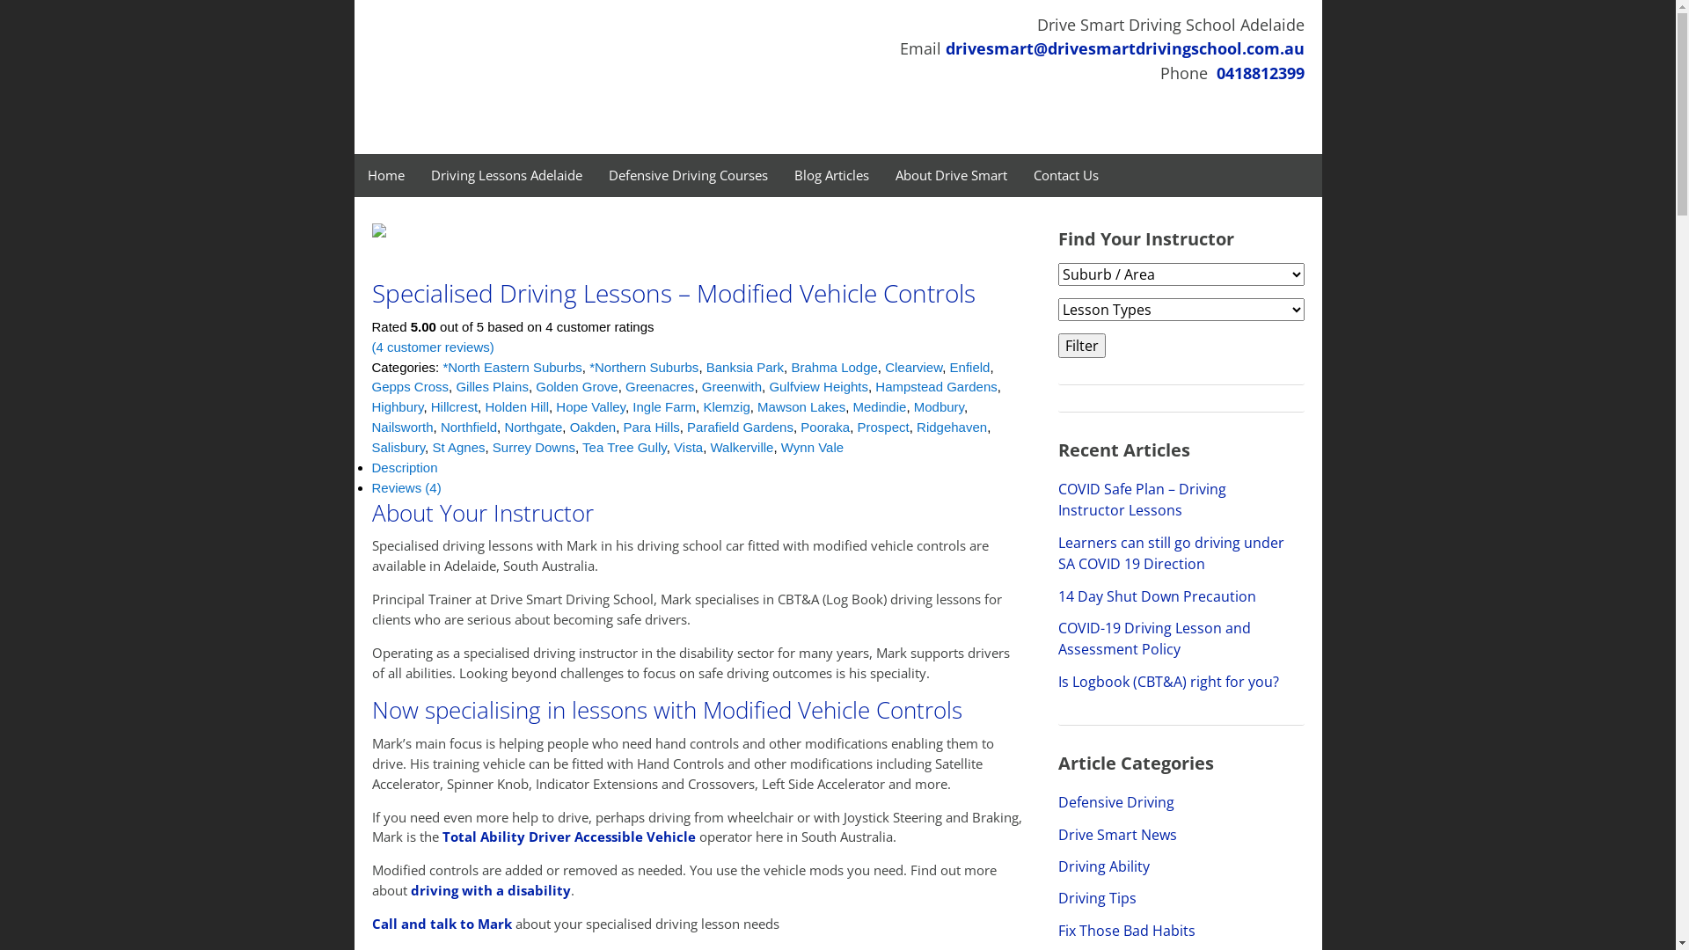 This screenshot has width=1689, height=950. I want to click on Drive Smart News, so click(1117, 835).